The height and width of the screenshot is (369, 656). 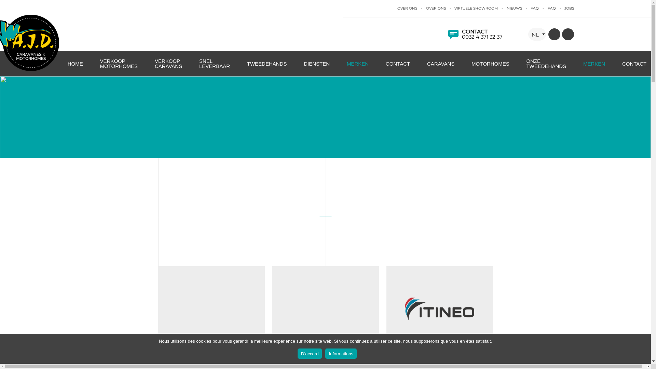 What do you see at coordinates (441, 68) in the screenshot?
I see `CARAVANS` at bounding box center [441, 68].